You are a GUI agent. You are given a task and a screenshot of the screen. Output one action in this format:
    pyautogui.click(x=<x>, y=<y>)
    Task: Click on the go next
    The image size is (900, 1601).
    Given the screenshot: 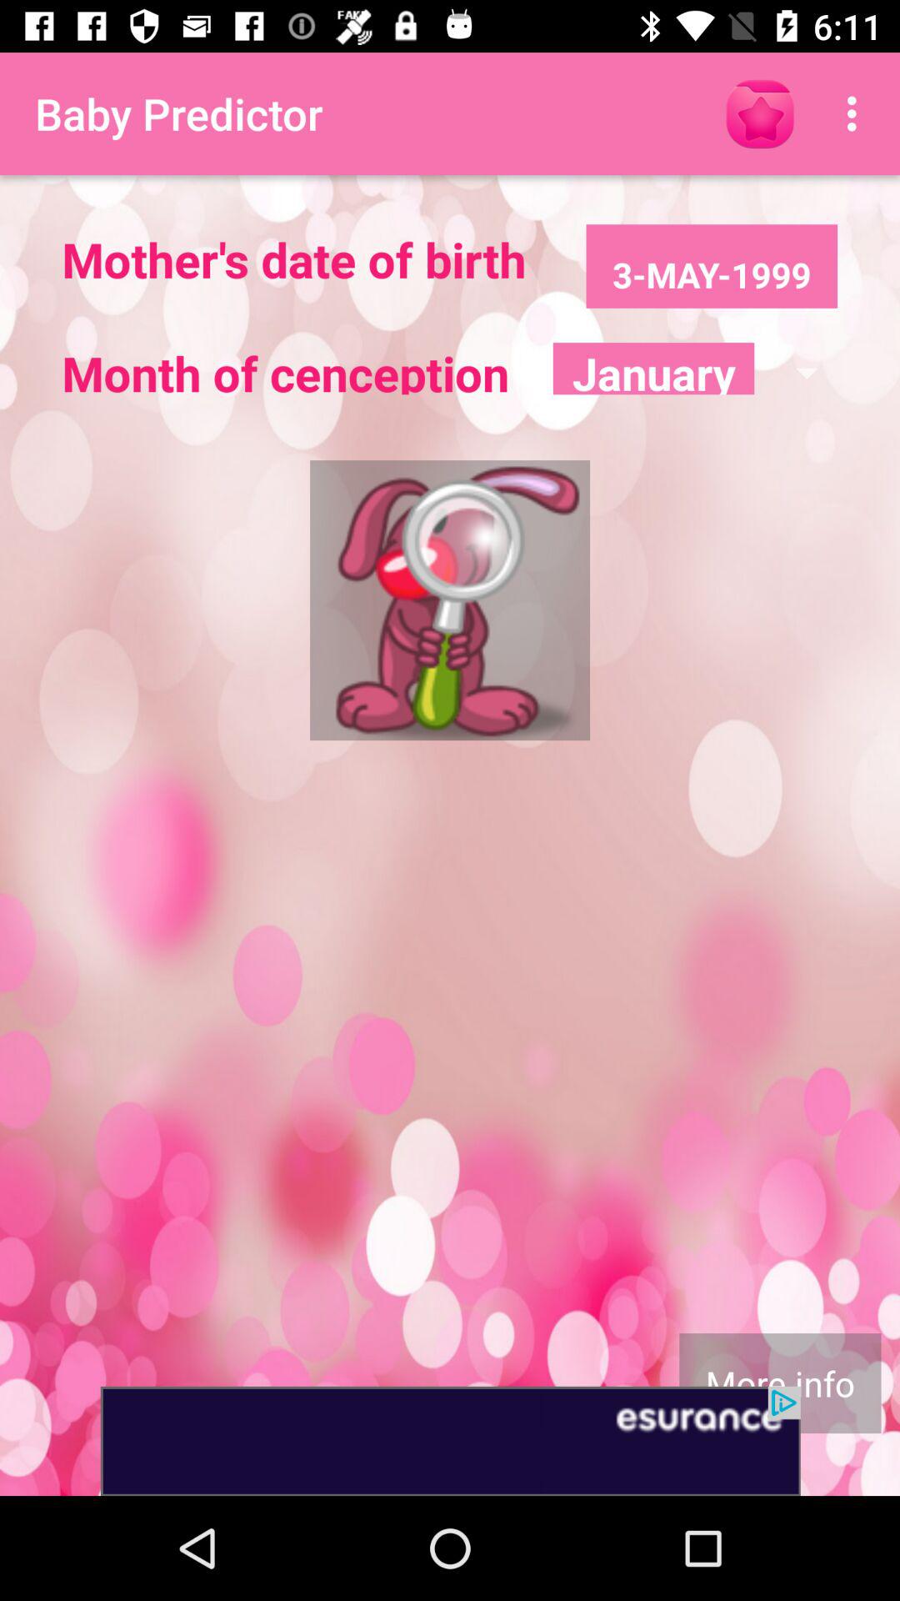 What is the action you would take?
    pyautogui.click(x=450, y=1441)
    